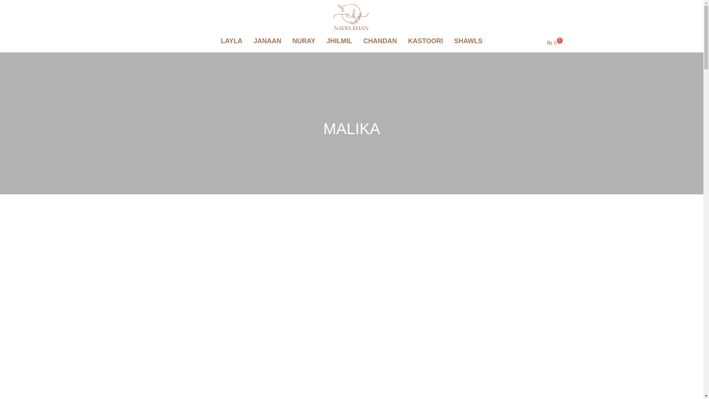 This screenshot has width=709, height=399. Describe the element at coordinates (425, 41) in the screenshot. I see `KASTOORI` at that location.